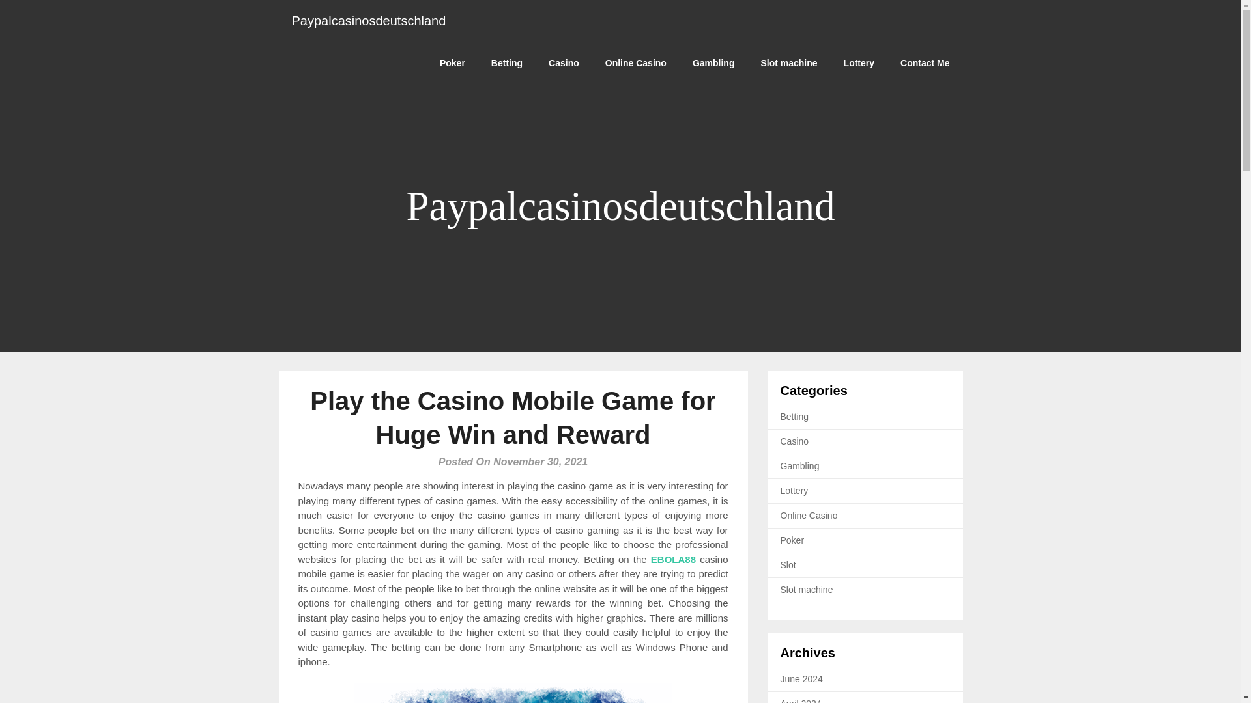 The width and height of the screenshot is (1251, 703). What do you see at coordinates (788, 62) in the screenshot?
I see `Slot machine` at bounding box center [788, 62].